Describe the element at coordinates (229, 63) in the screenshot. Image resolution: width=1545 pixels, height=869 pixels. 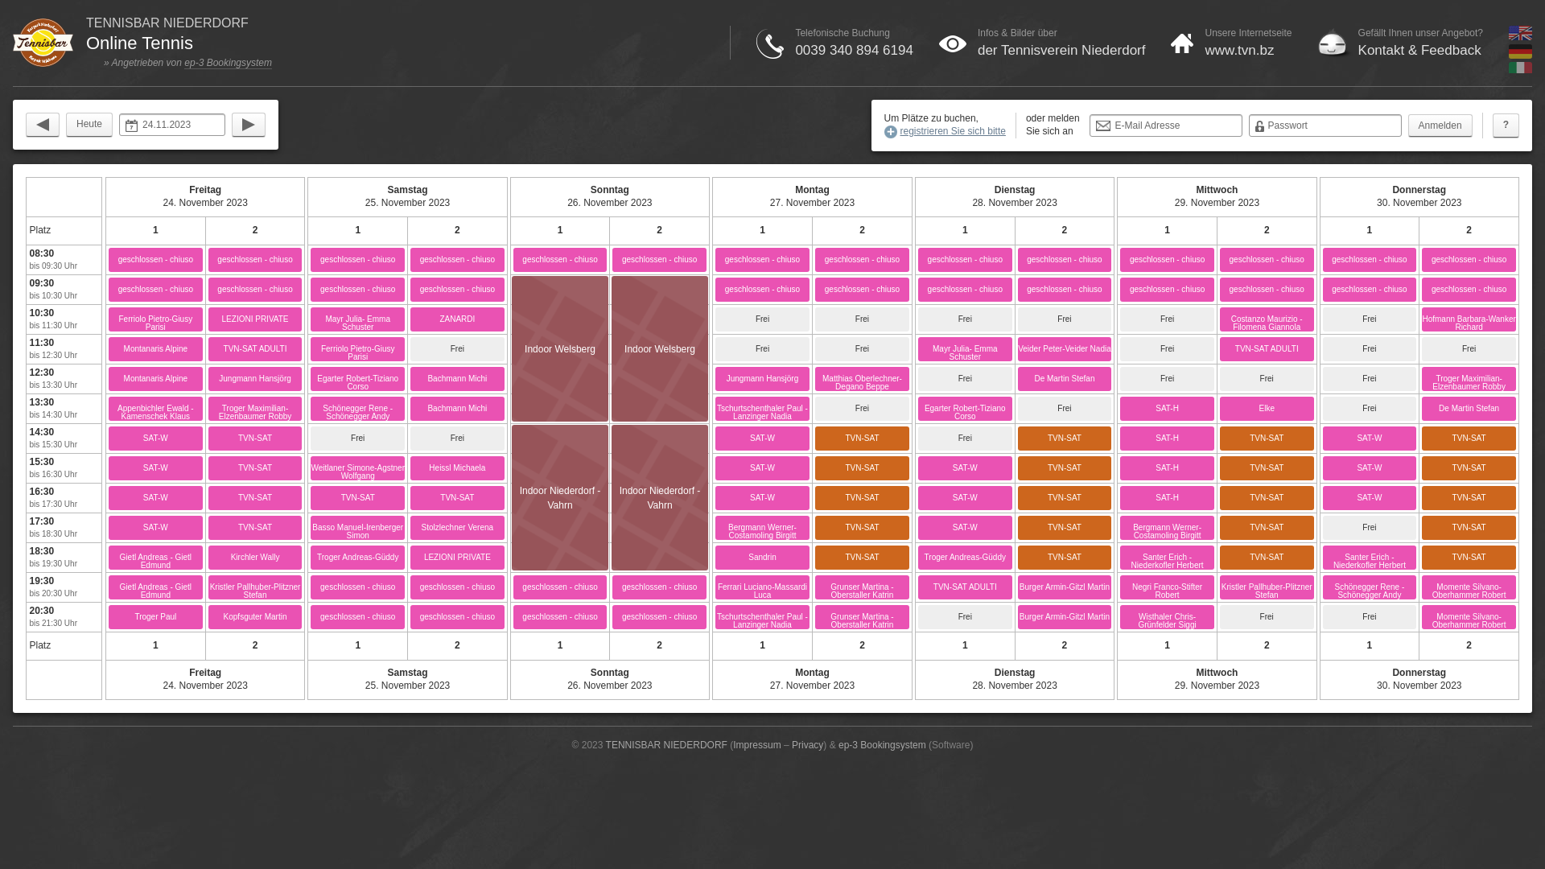
I see `ep-3 Bookingsystem` at that location.